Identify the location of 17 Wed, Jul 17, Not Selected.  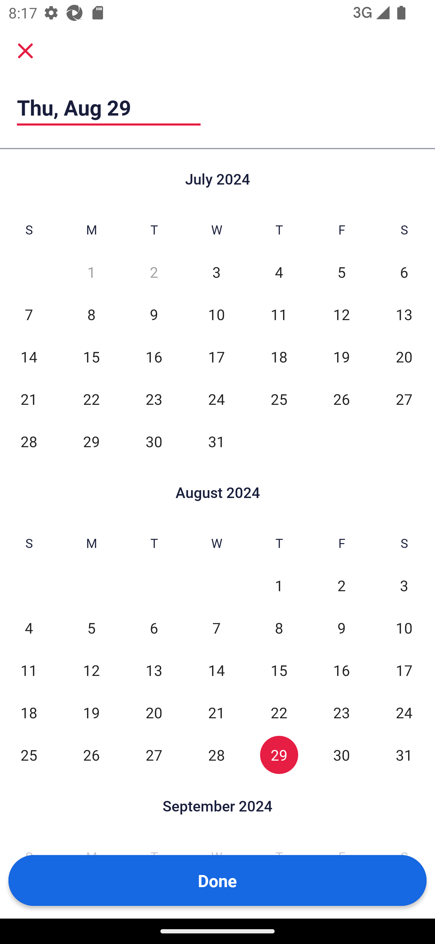
(216, 356).